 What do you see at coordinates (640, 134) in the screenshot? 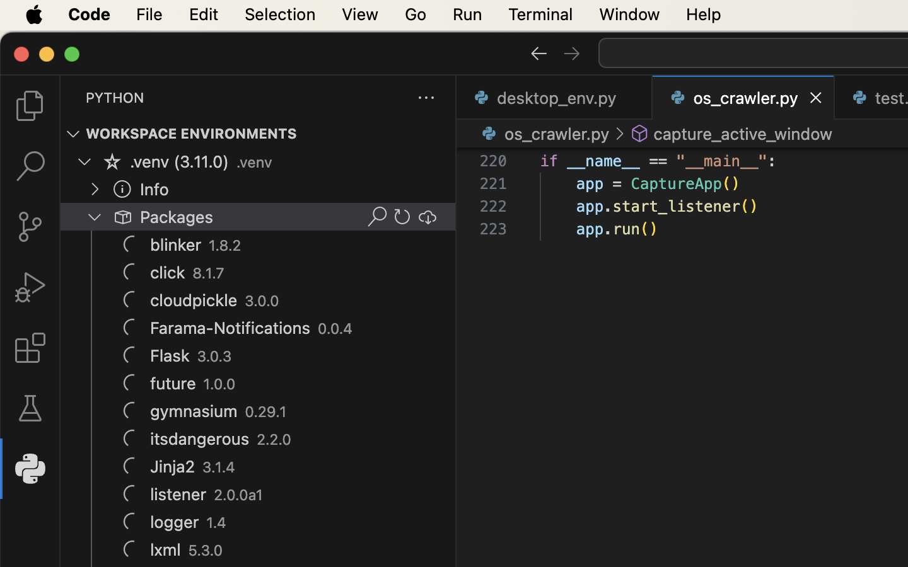
I see `` at bounding box center [640, 134].